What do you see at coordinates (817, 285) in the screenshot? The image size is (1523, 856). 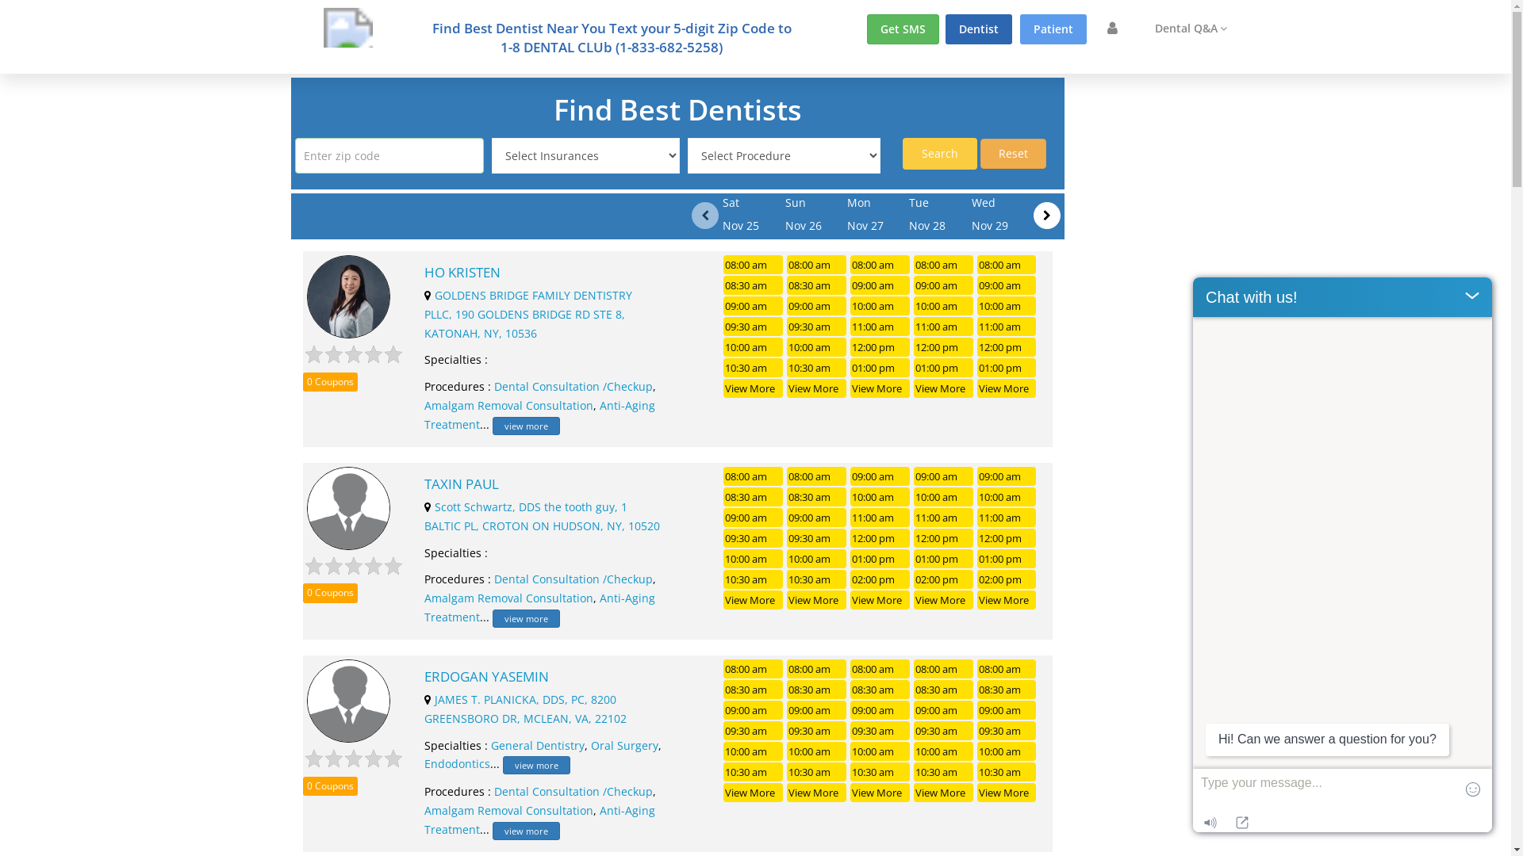 I see `08:30 am` at bounding box center [817, 285].